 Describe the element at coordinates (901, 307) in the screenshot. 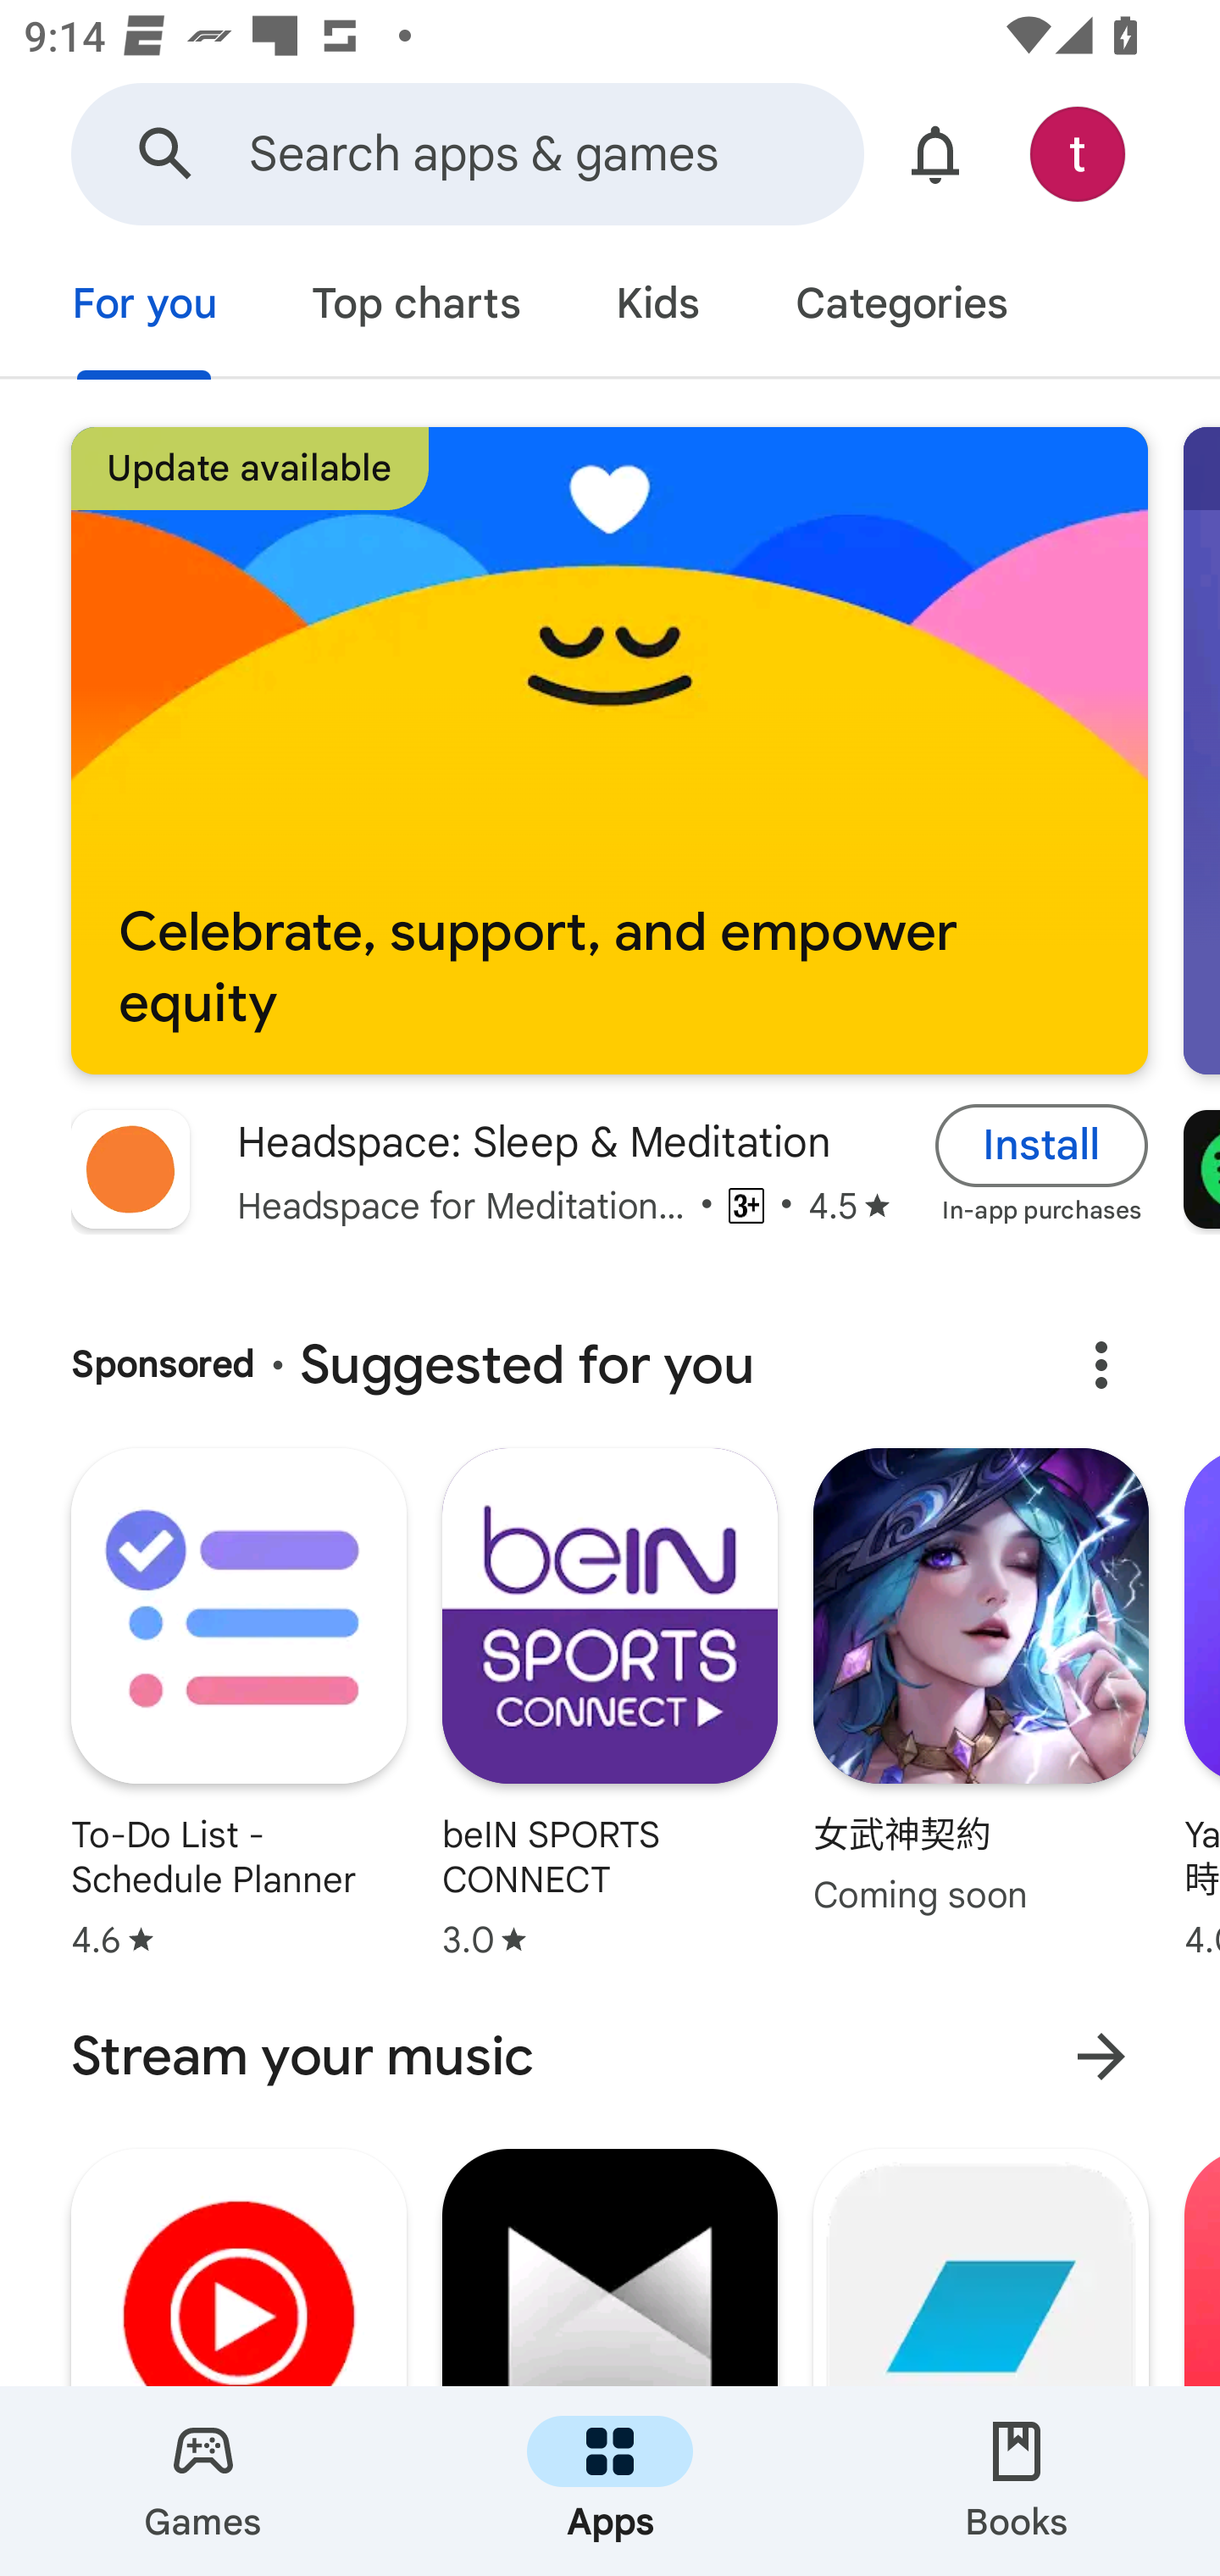

I see `Categories` at that location.